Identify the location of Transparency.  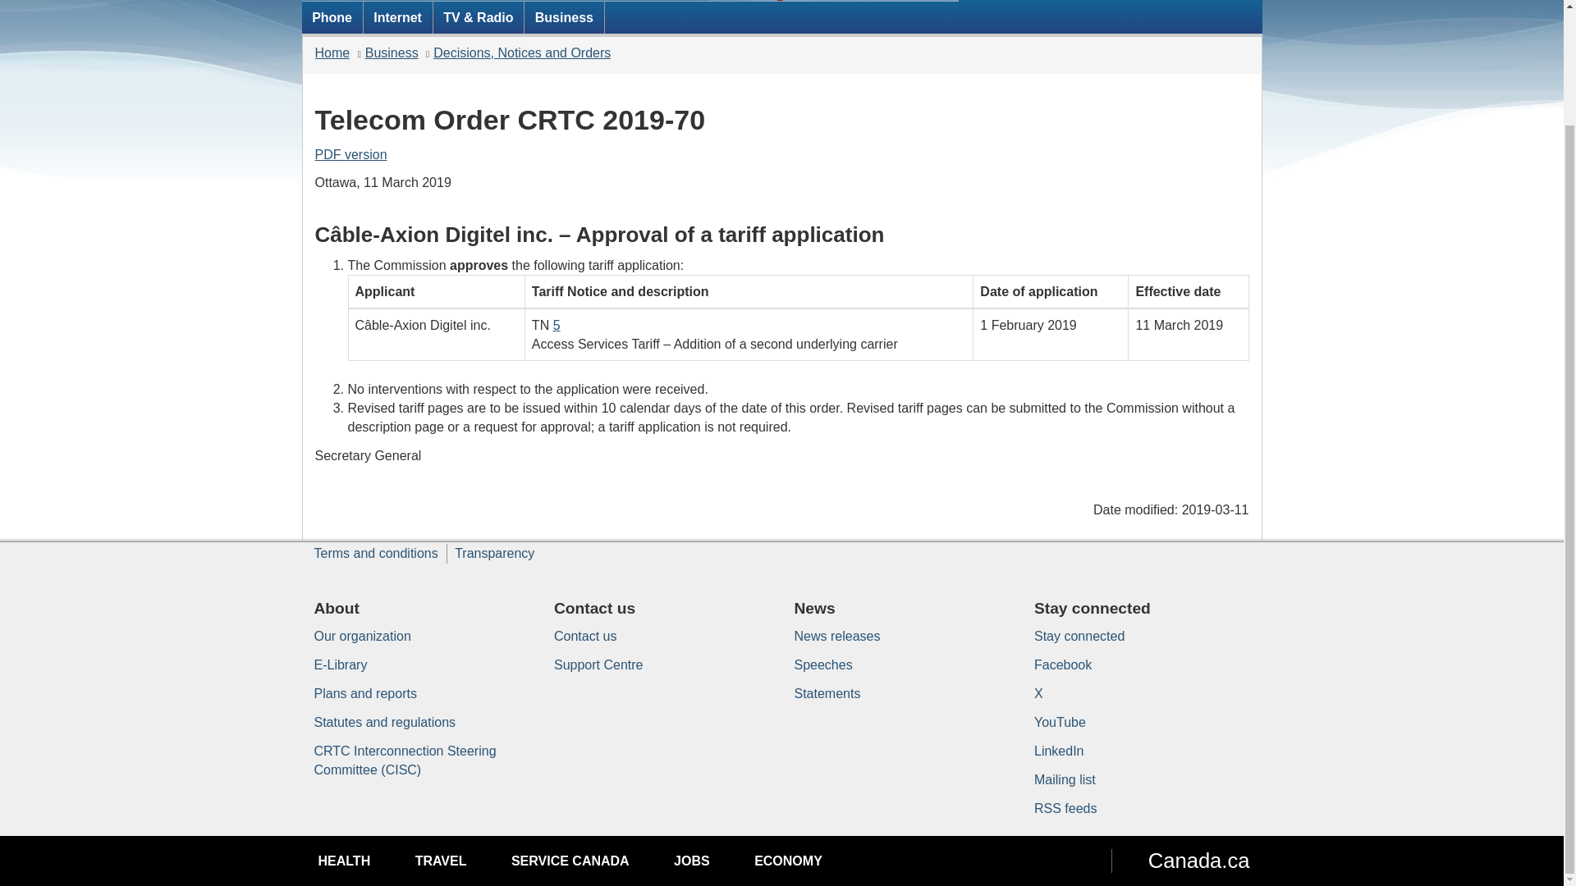
(494, 553).